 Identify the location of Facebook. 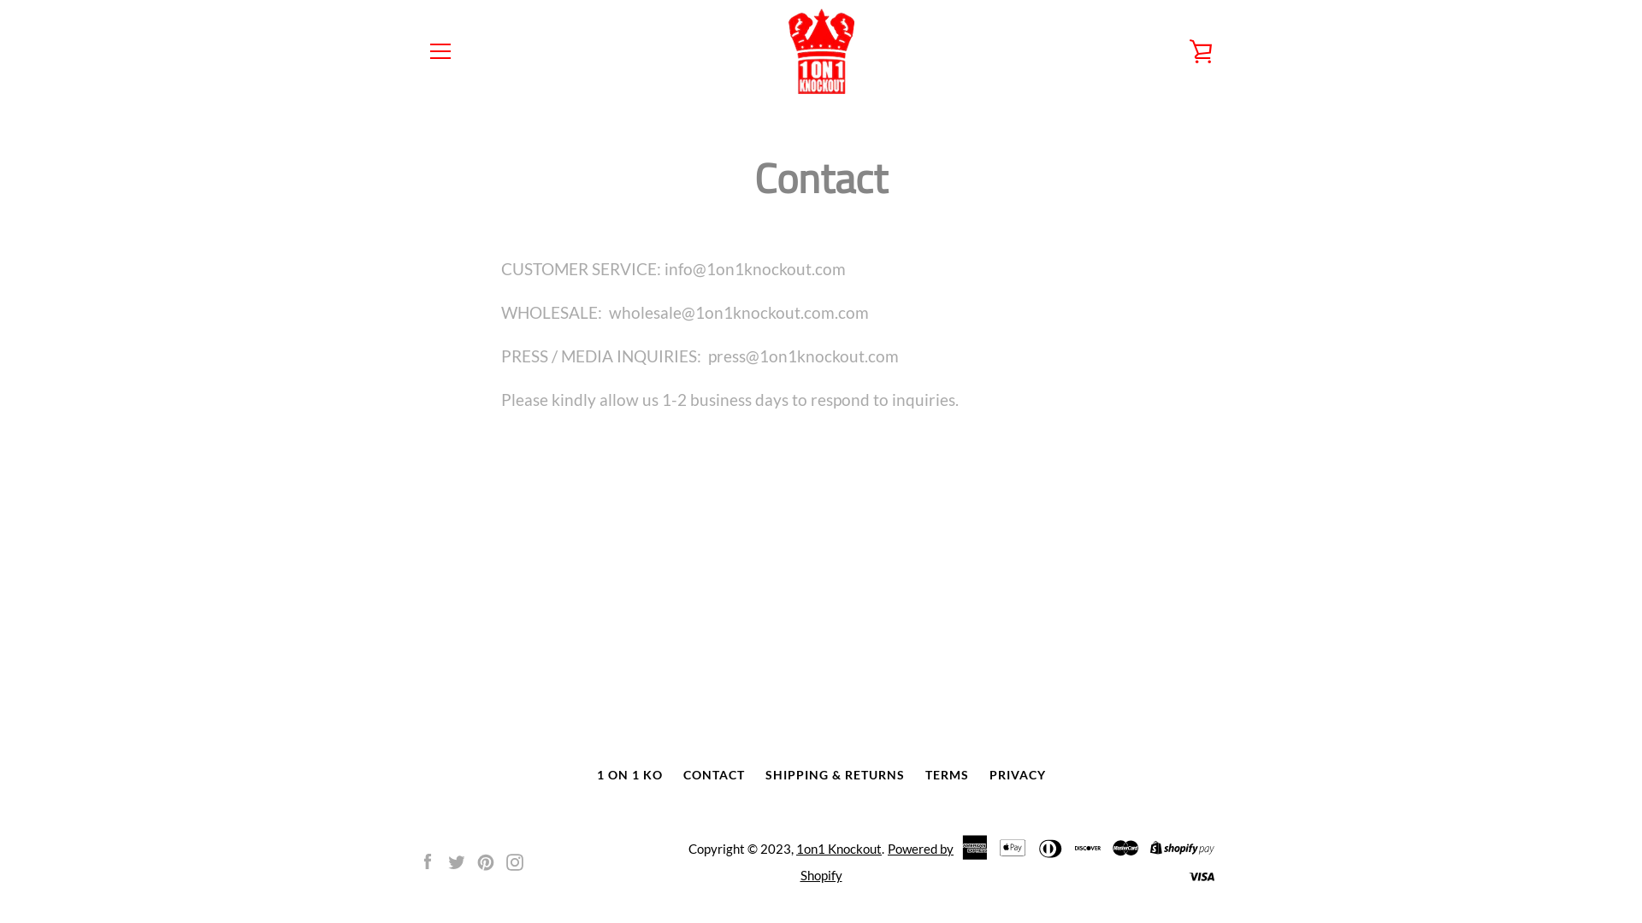
(428, 860).